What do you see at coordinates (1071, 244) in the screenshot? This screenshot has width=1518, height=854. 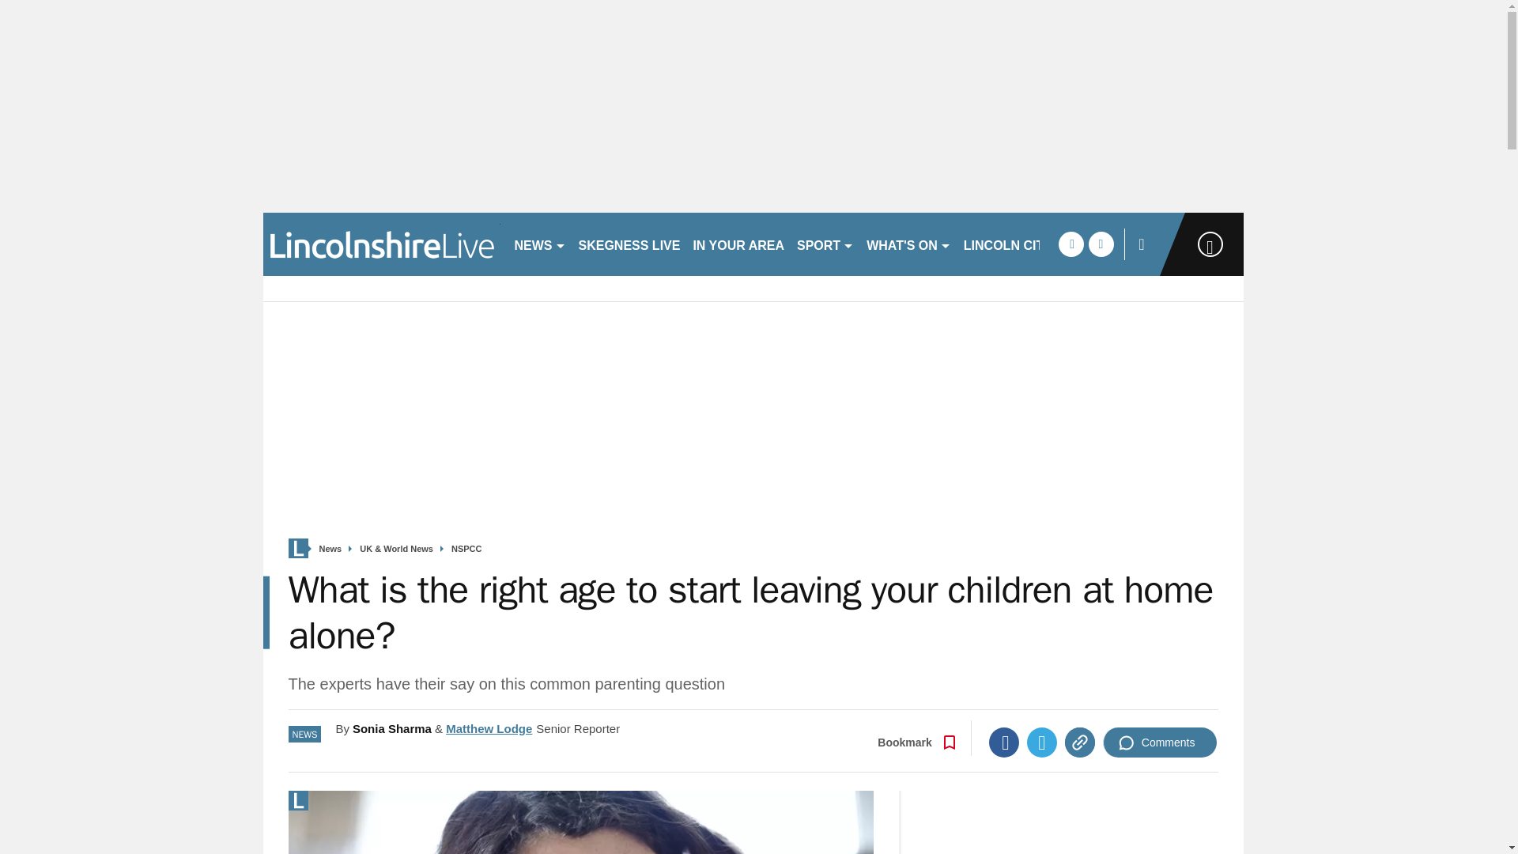 I see `facebook` at bounding box center [1071, 244].